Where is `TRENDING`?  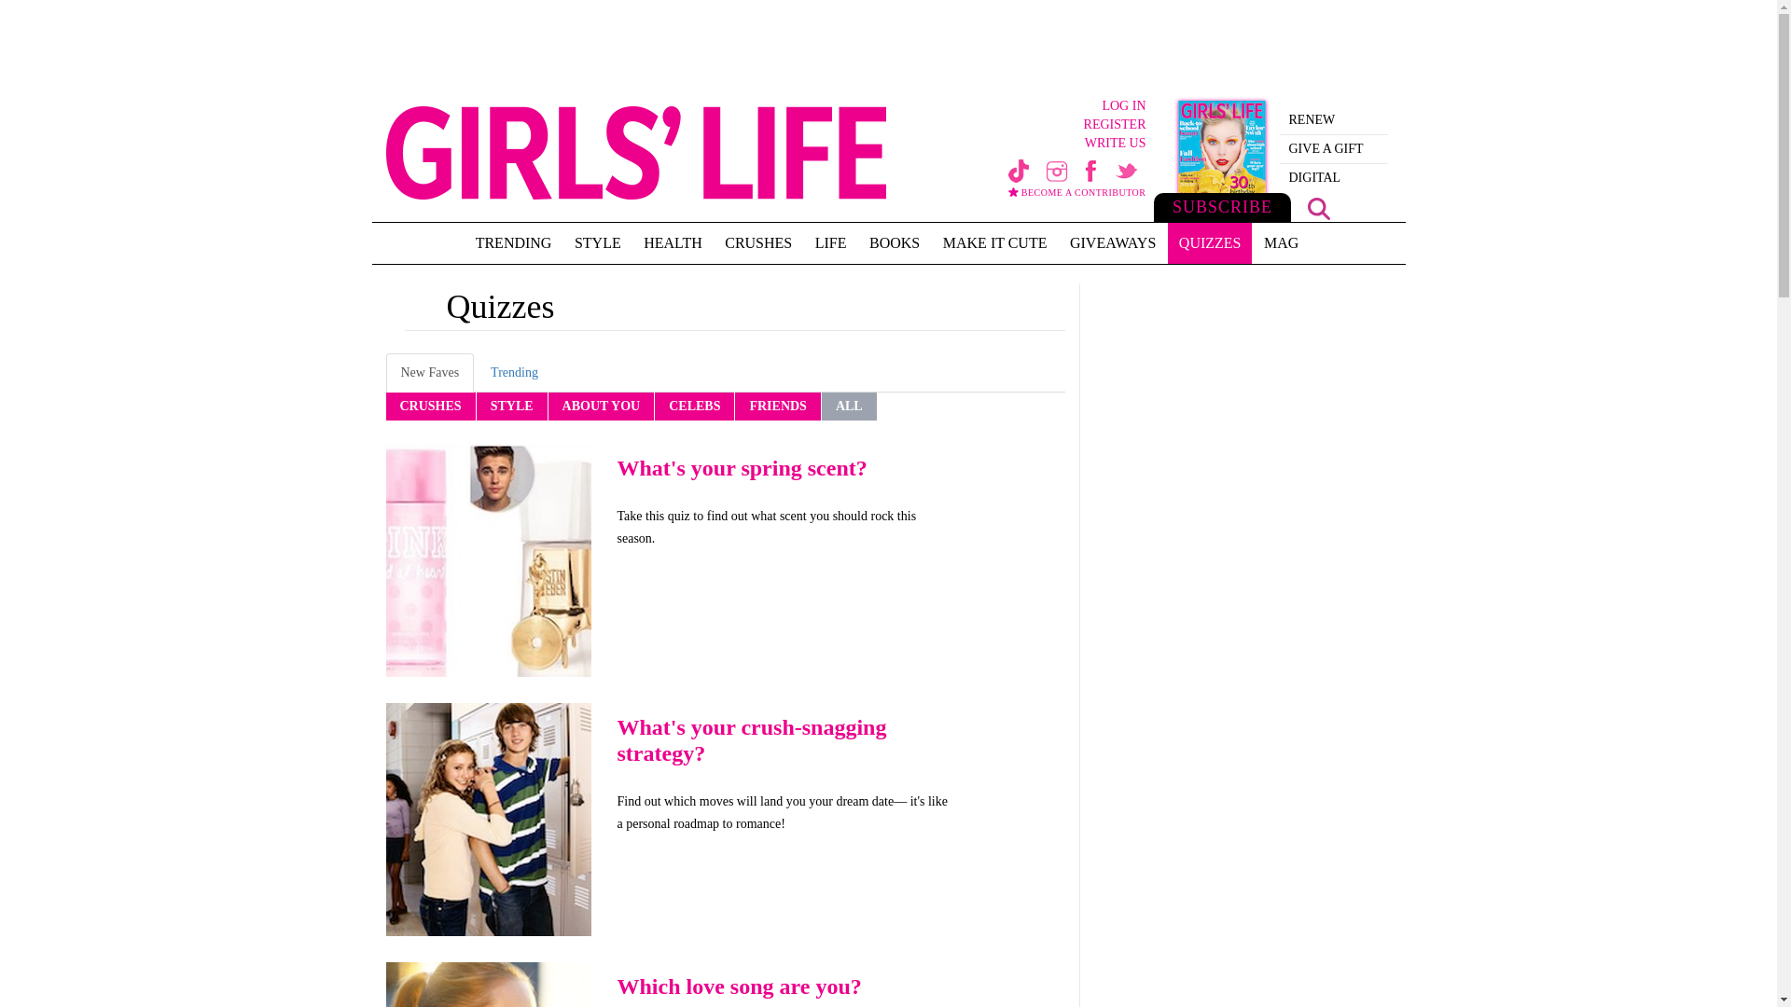 TRENDING is located at coordinates (513, 242).